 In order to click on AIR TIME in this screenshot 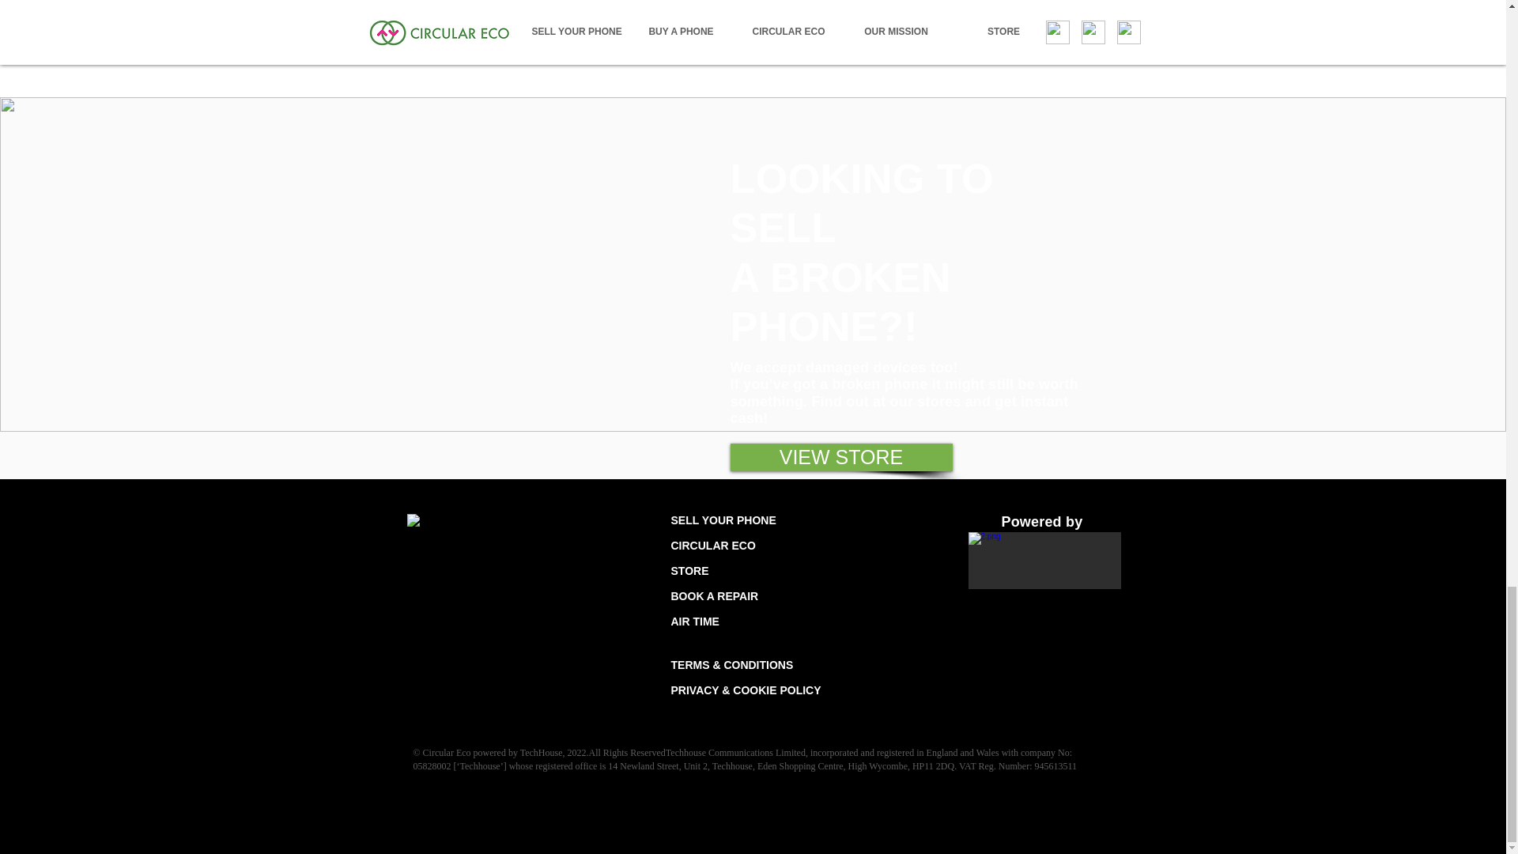, I will do `click(694, 621)`.